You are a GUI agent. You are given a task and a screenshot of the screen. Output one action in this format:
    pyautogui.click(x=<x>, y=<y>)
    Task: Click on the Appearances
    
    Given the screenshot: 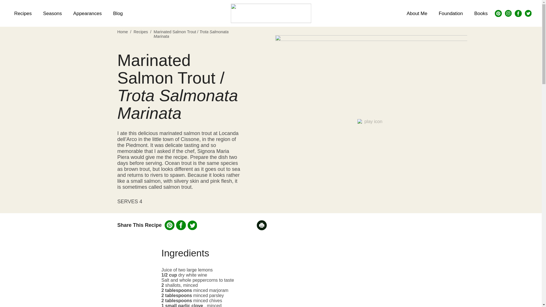 What is the action you would take?
    pyautogui.click(x=88, y=13)
    